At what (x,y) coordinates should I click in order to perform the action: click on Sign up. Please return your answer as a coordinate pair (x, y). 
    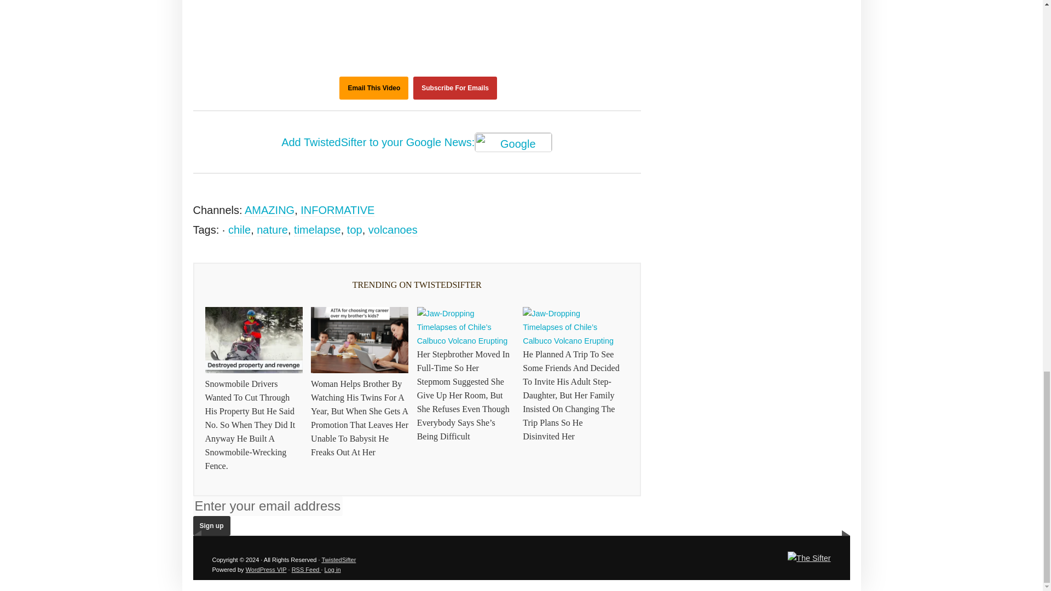
    Looking at the image, I should click on (211, 525).